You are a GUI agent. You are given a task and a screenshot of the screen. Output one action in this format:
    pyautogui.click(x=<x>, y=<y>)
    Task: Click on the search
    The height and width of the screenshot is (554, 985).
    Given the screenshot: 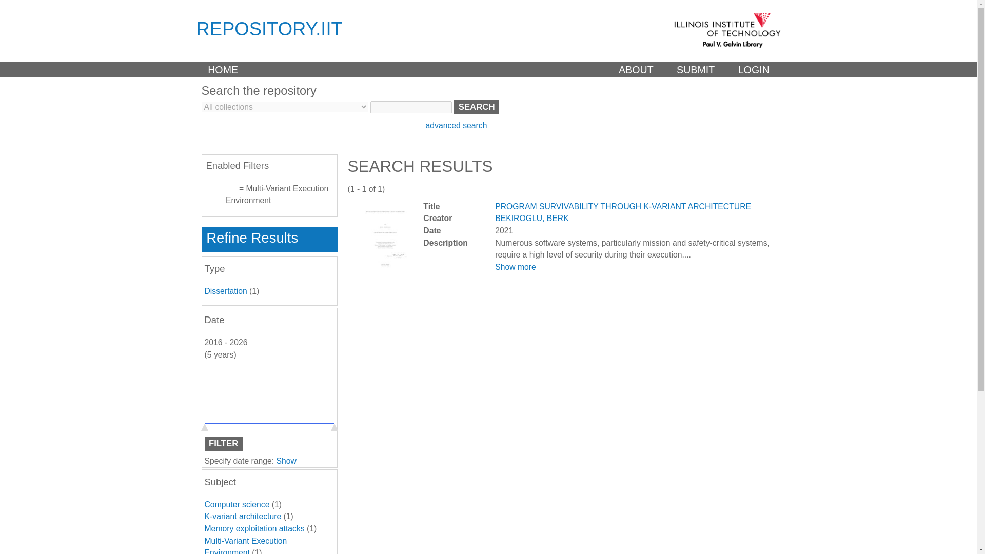 What is the action you would take?
    pyautogui.click(x=477, y=107)
    